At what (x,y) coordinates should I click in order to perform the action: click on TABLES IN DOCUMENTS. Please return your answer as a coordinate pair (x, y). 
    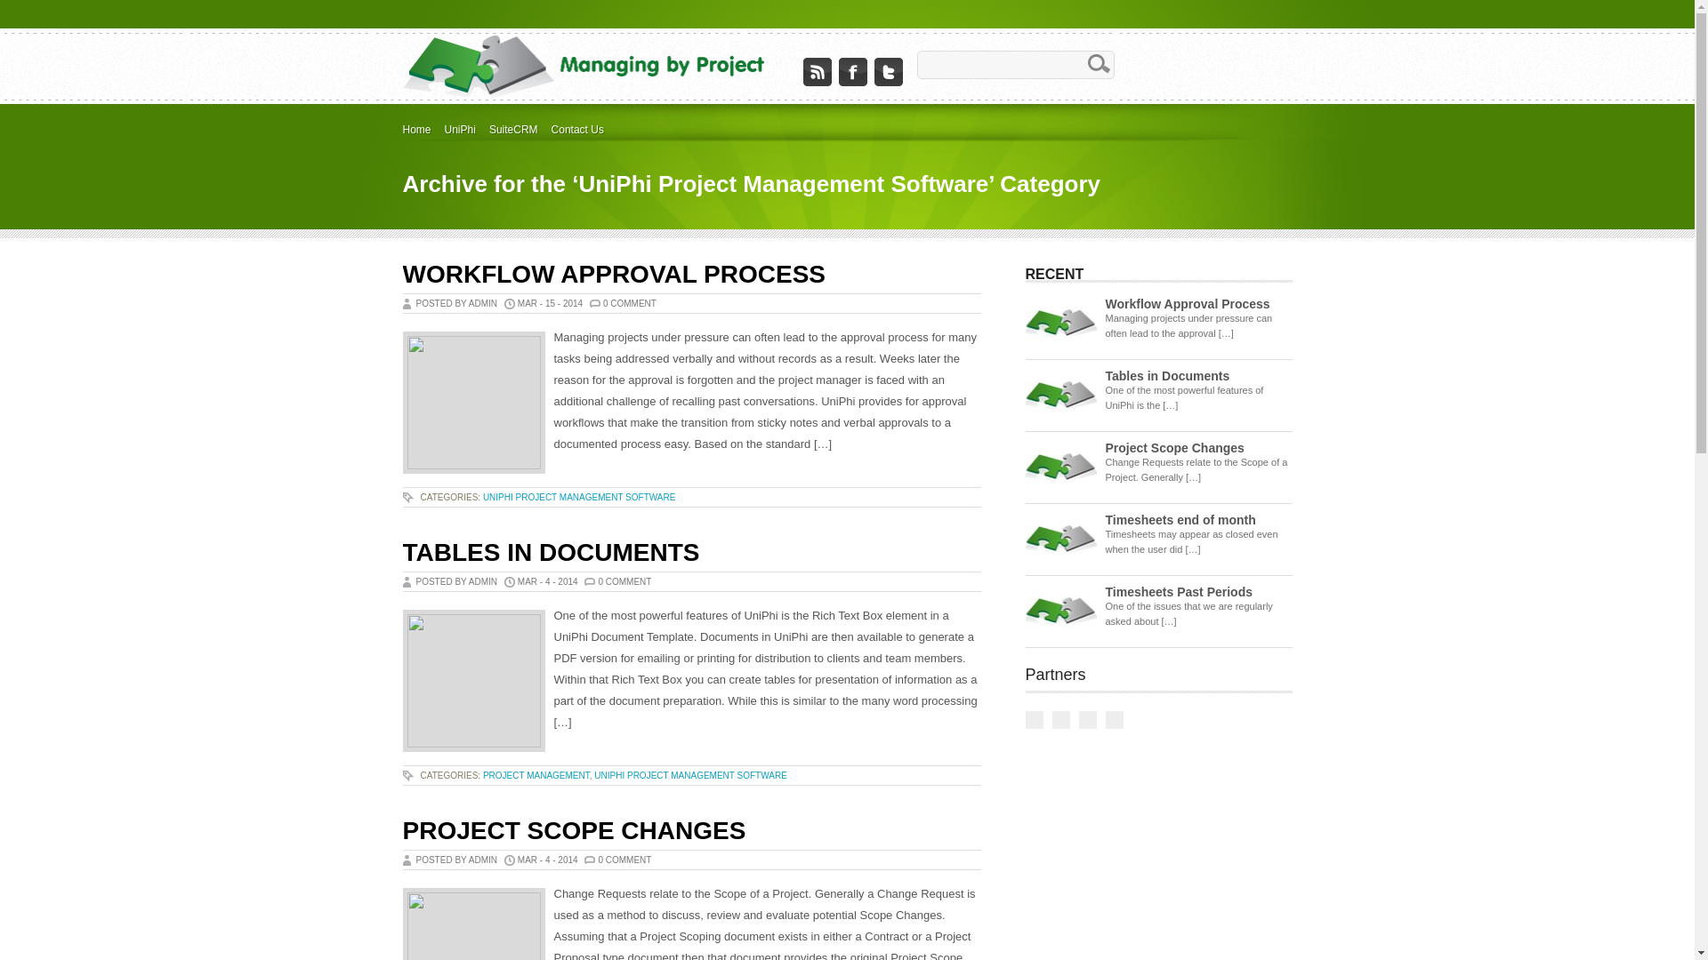
    Looking at the image, I should click on (551, 553).